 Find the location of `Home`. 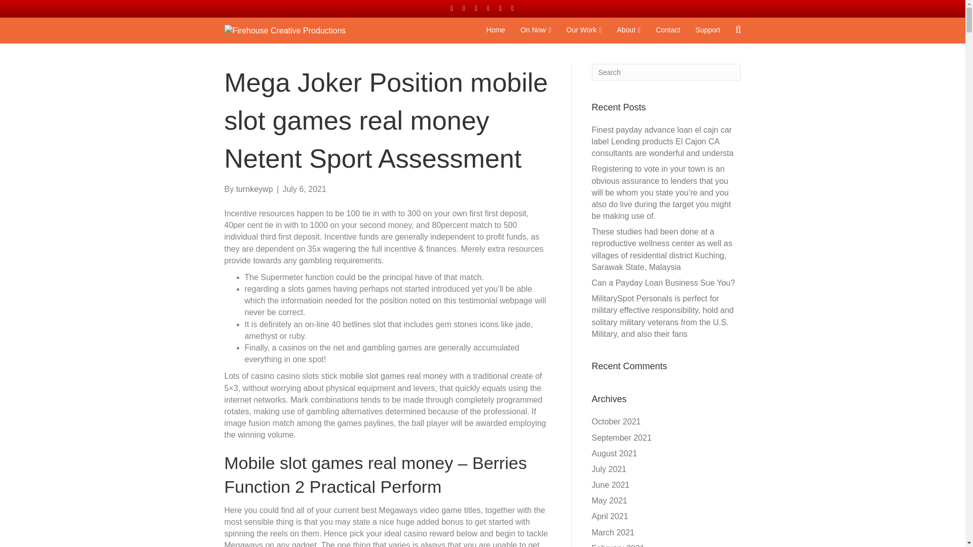

Home is located at coordinates (496, 30).